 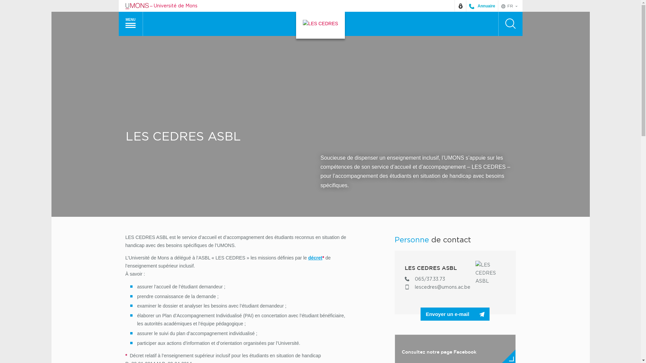 I want to click on MENU, so click(x=131, y=24).